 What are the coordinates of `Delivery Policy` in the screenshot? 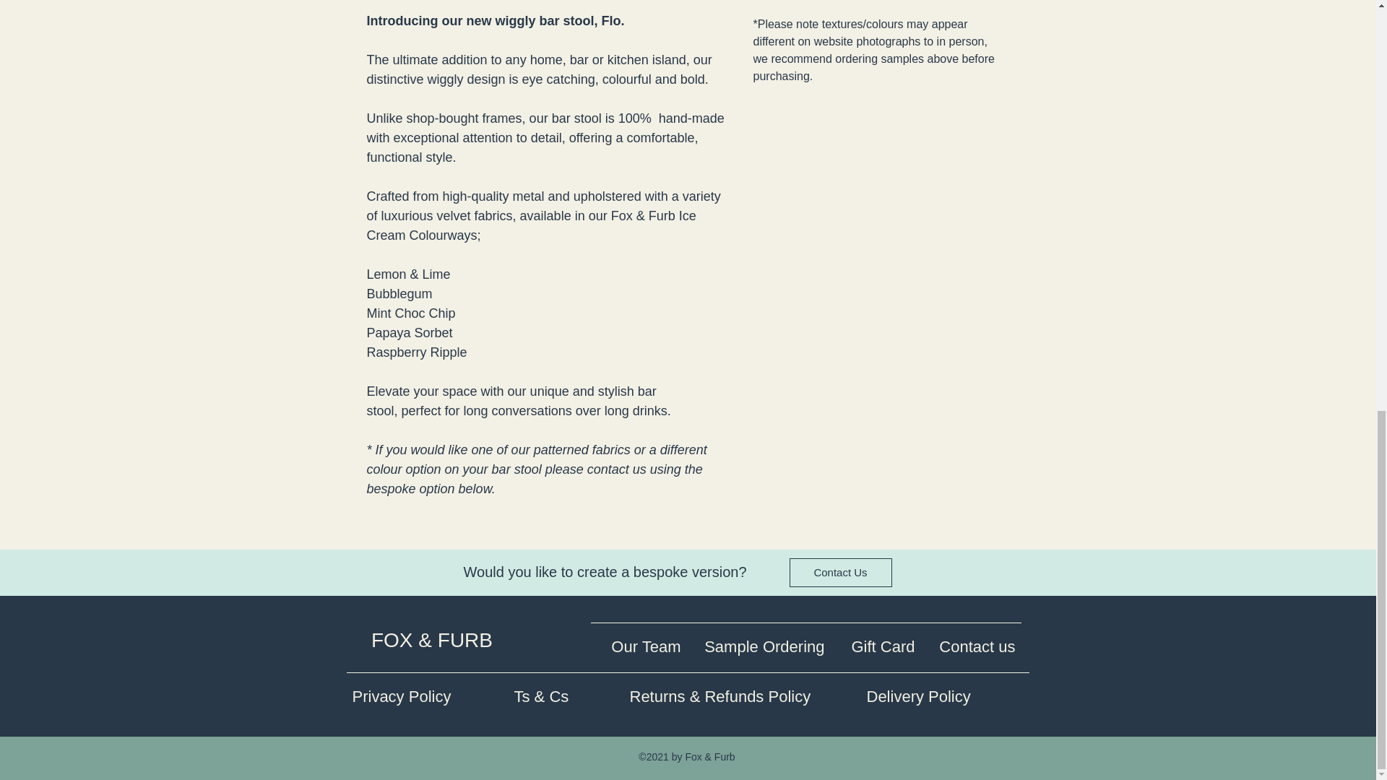 It's located at (945, 690).